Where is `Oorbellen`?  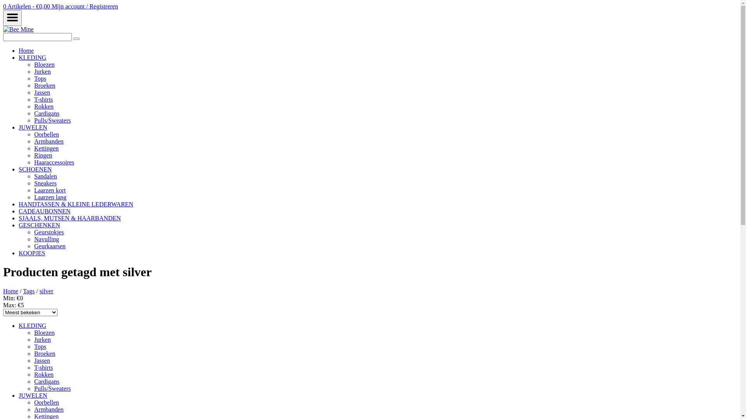
Oorbellen is located at coordinates (47, 403).